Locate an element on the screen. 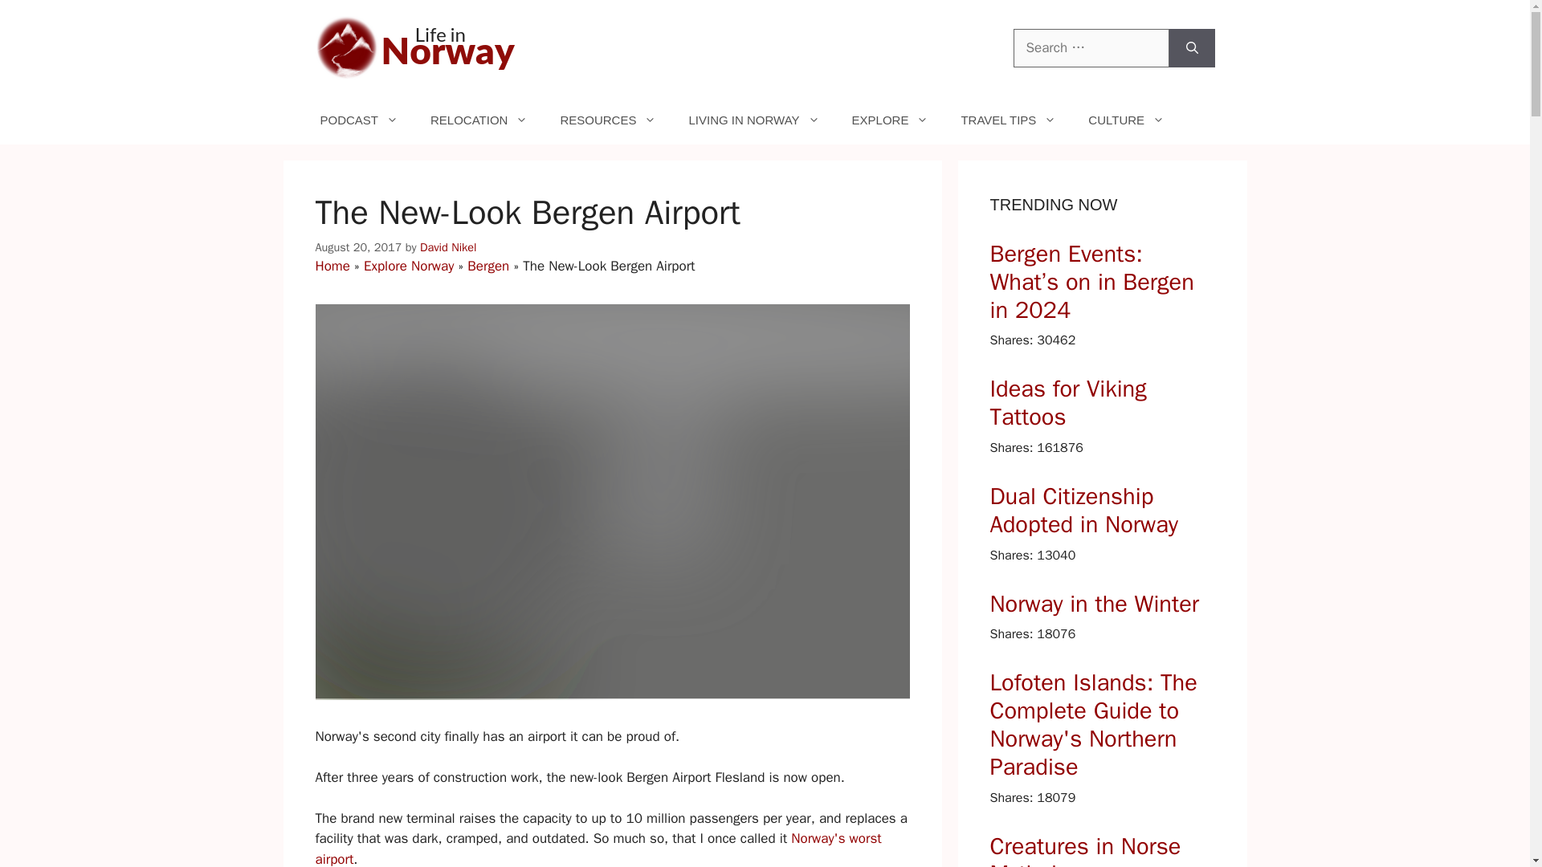 The image size is (1542, 867). RESOURCES is located at coordinates (608, 120).